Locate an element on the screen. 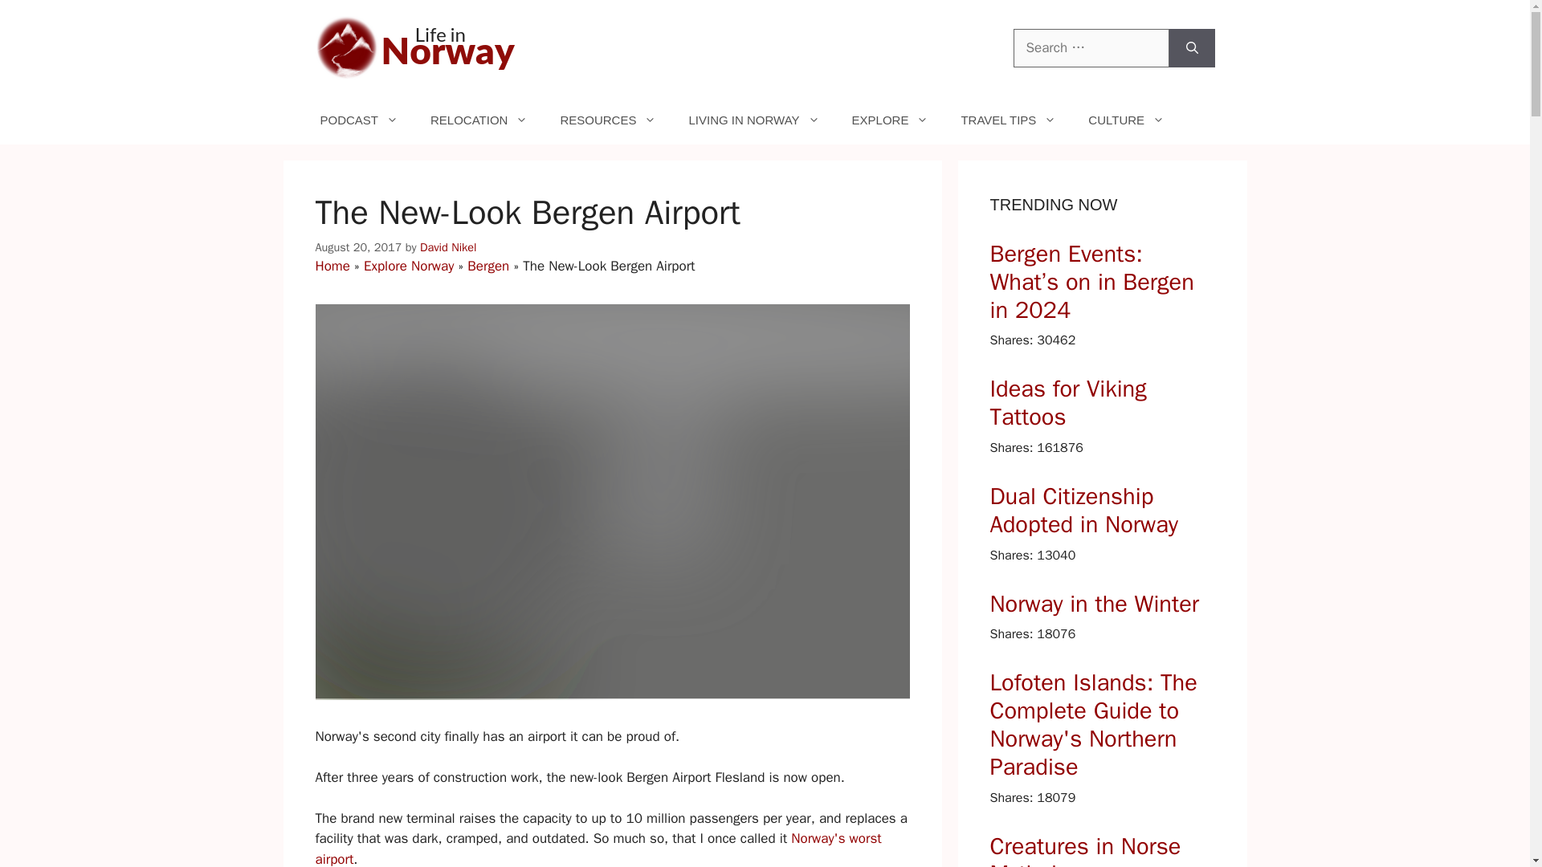 The image size is (1542, 867). RESOURCES is located at coordinates (608, 120).